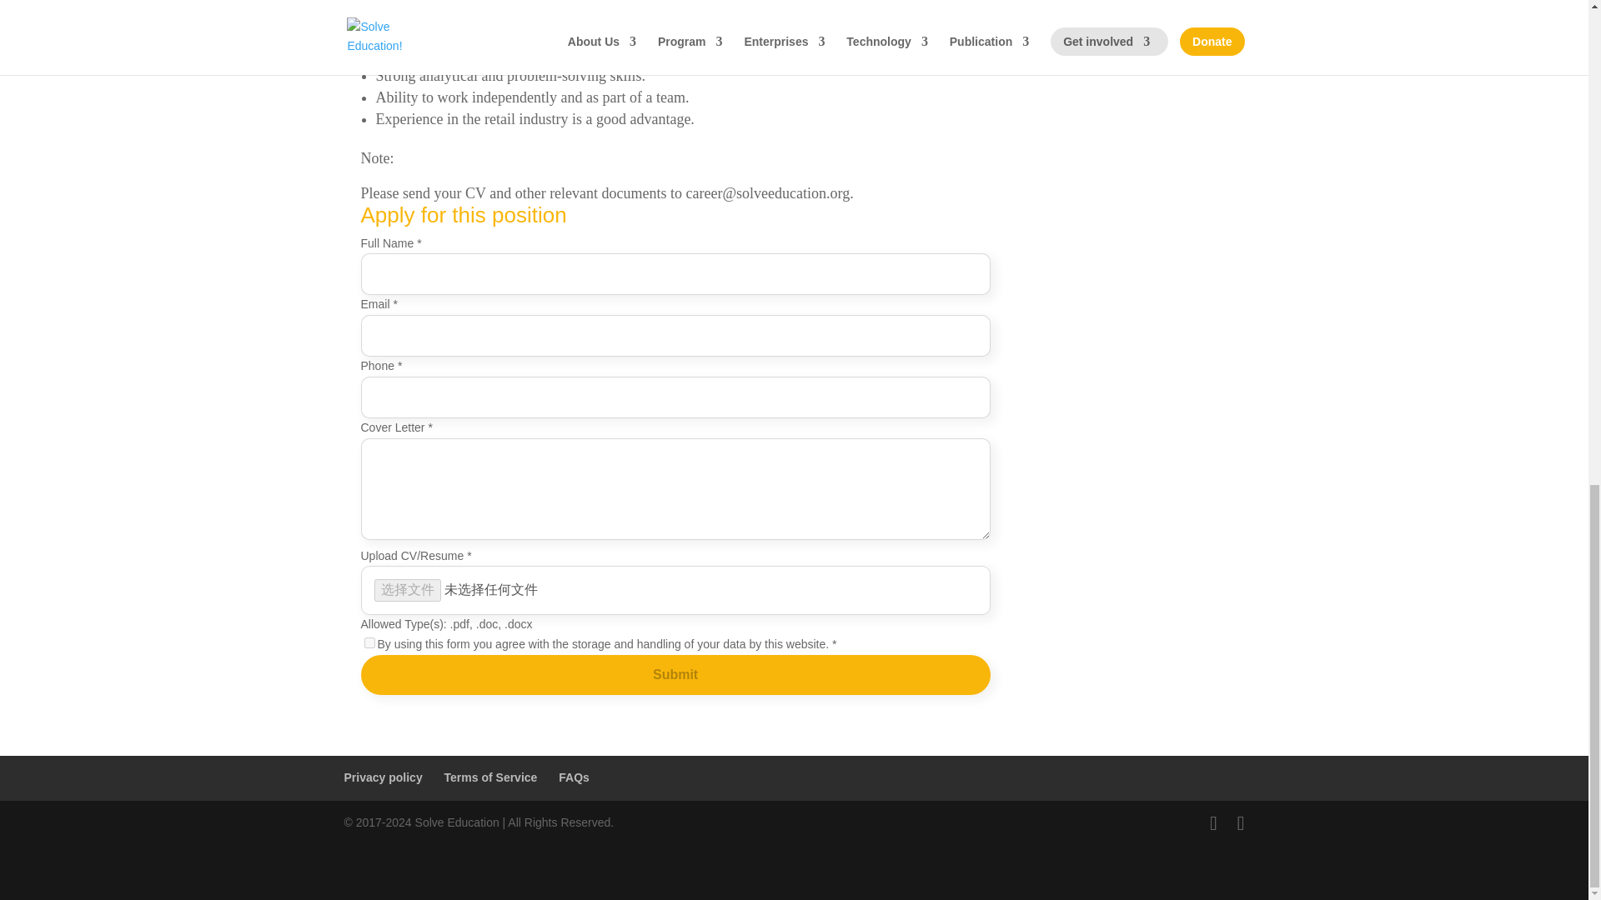 This screenshot has width=1601, height=900. Describe the element at coordinates (369, 642) in the screenshot. I see `yes` at that location.